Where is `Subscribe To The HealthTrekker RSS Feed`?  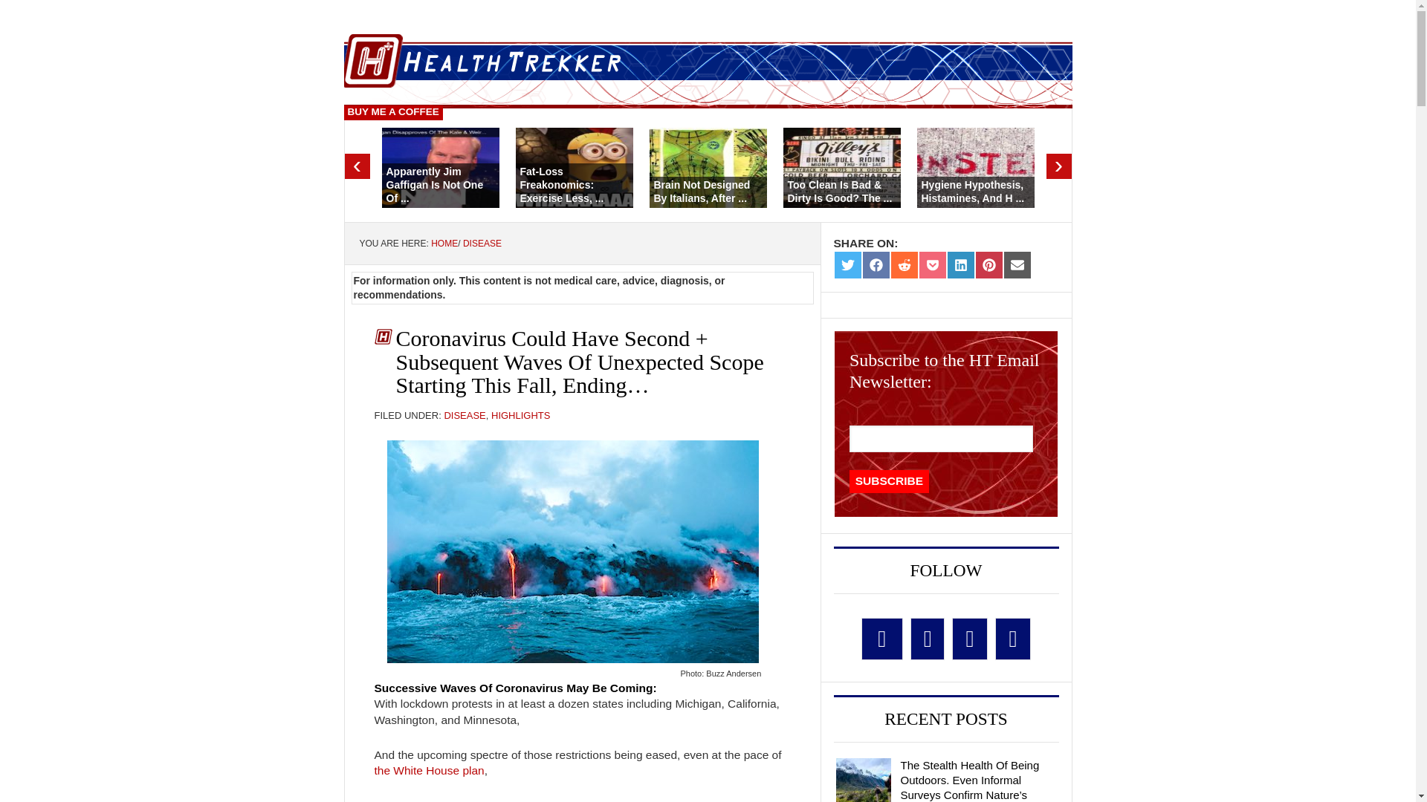 Subscribe To The HealthTrekker RSS Feed is located at coordinates (1013, 639).